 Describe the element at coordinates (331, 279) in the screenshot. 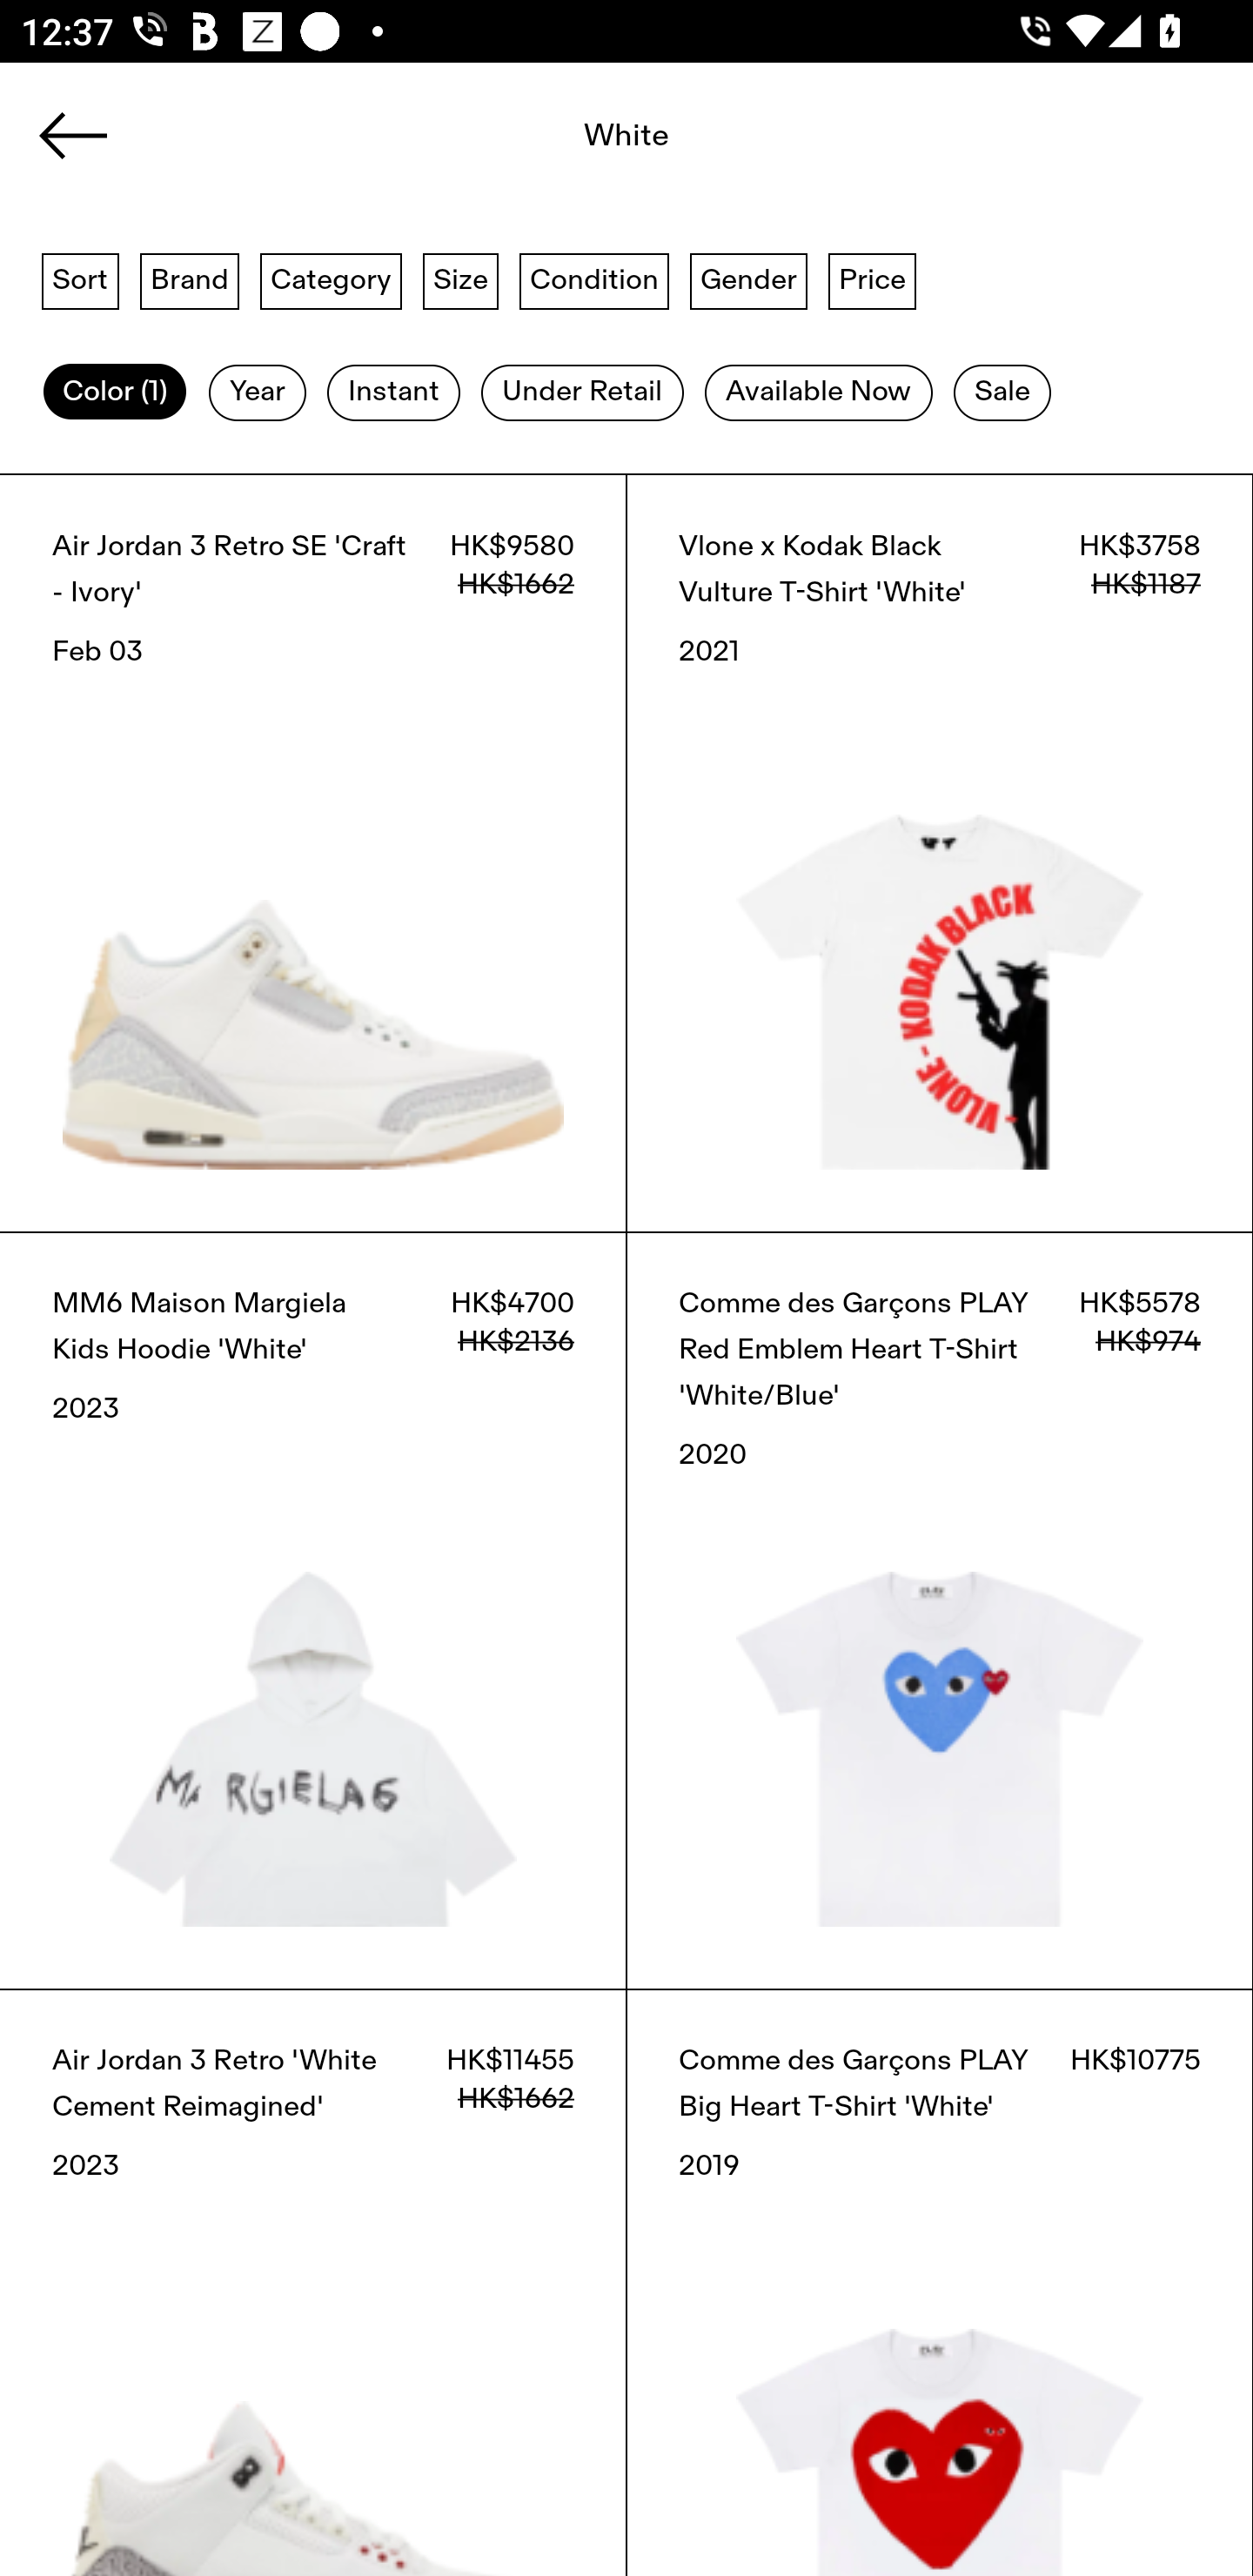

I see `Category` at that location.